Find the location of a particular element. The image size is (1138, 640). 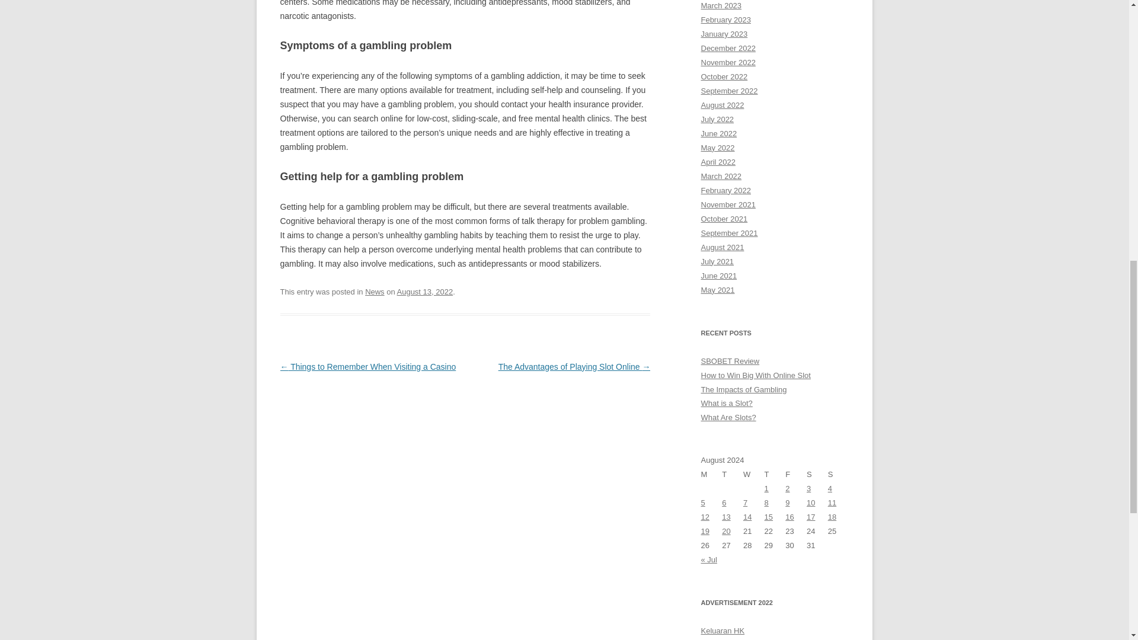

September 2022 is located at coordinates (729, 90).